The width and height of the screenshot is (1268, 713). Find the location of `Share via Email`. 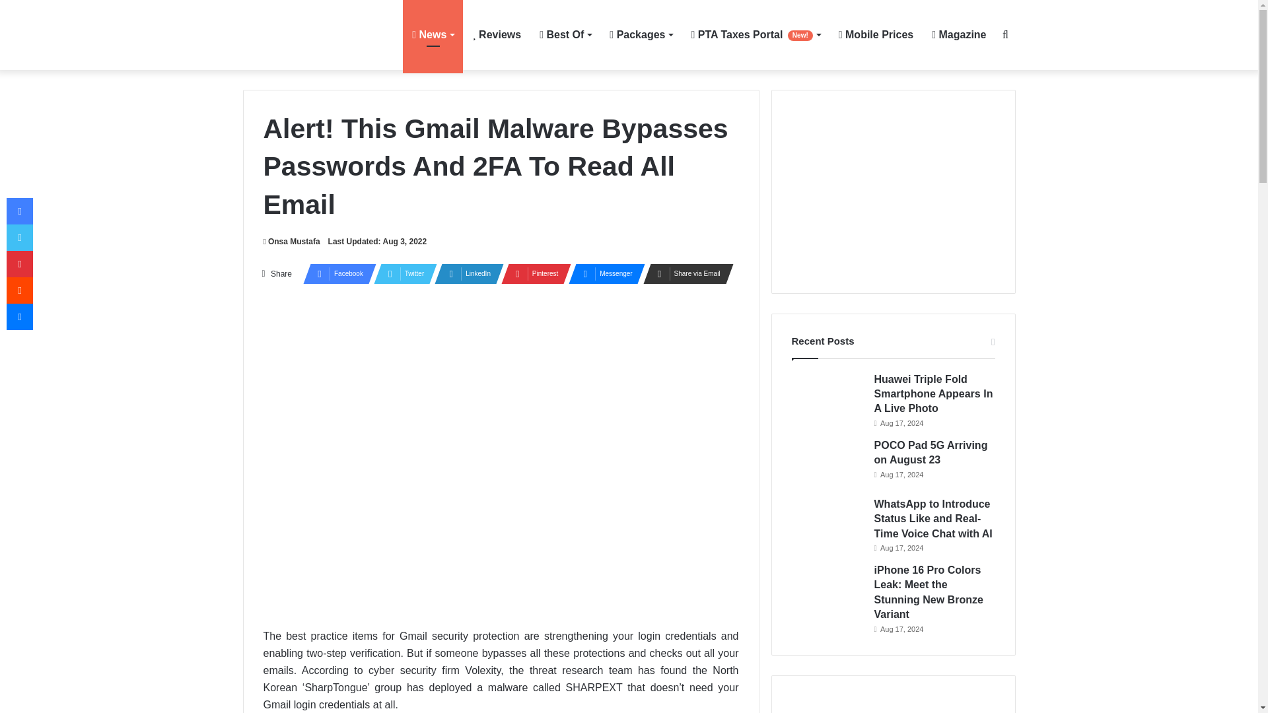

Share via Email is located at coordinates (684, 273).